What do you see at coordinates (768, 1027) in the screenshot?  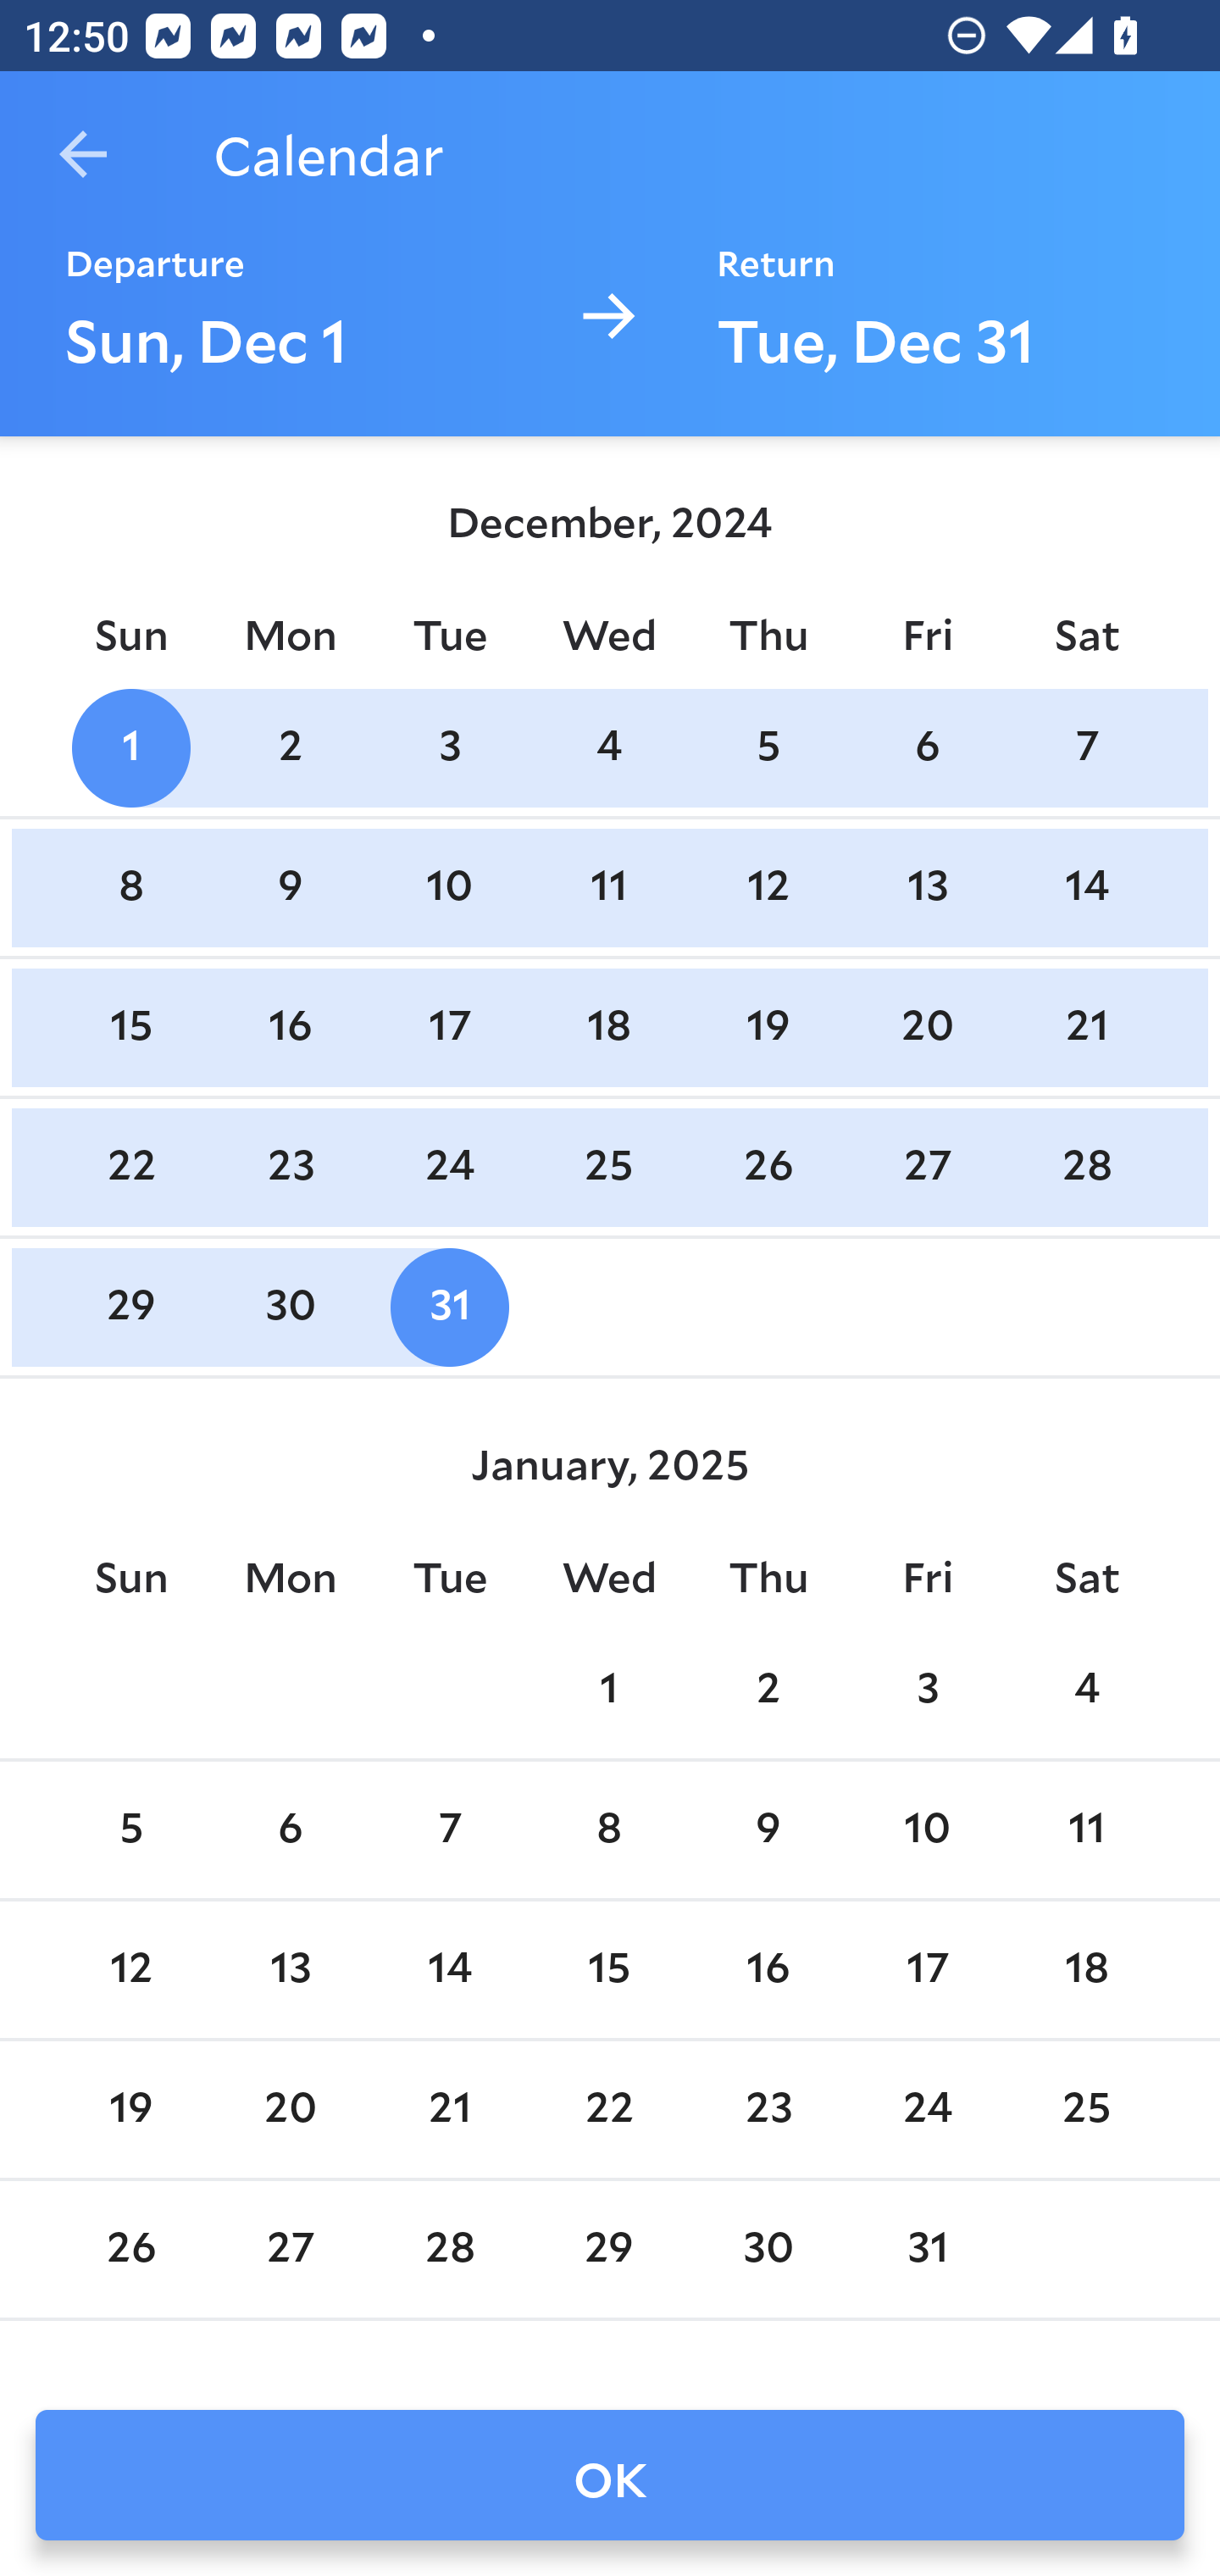 I see `19` at bounding box center [768, 1027].